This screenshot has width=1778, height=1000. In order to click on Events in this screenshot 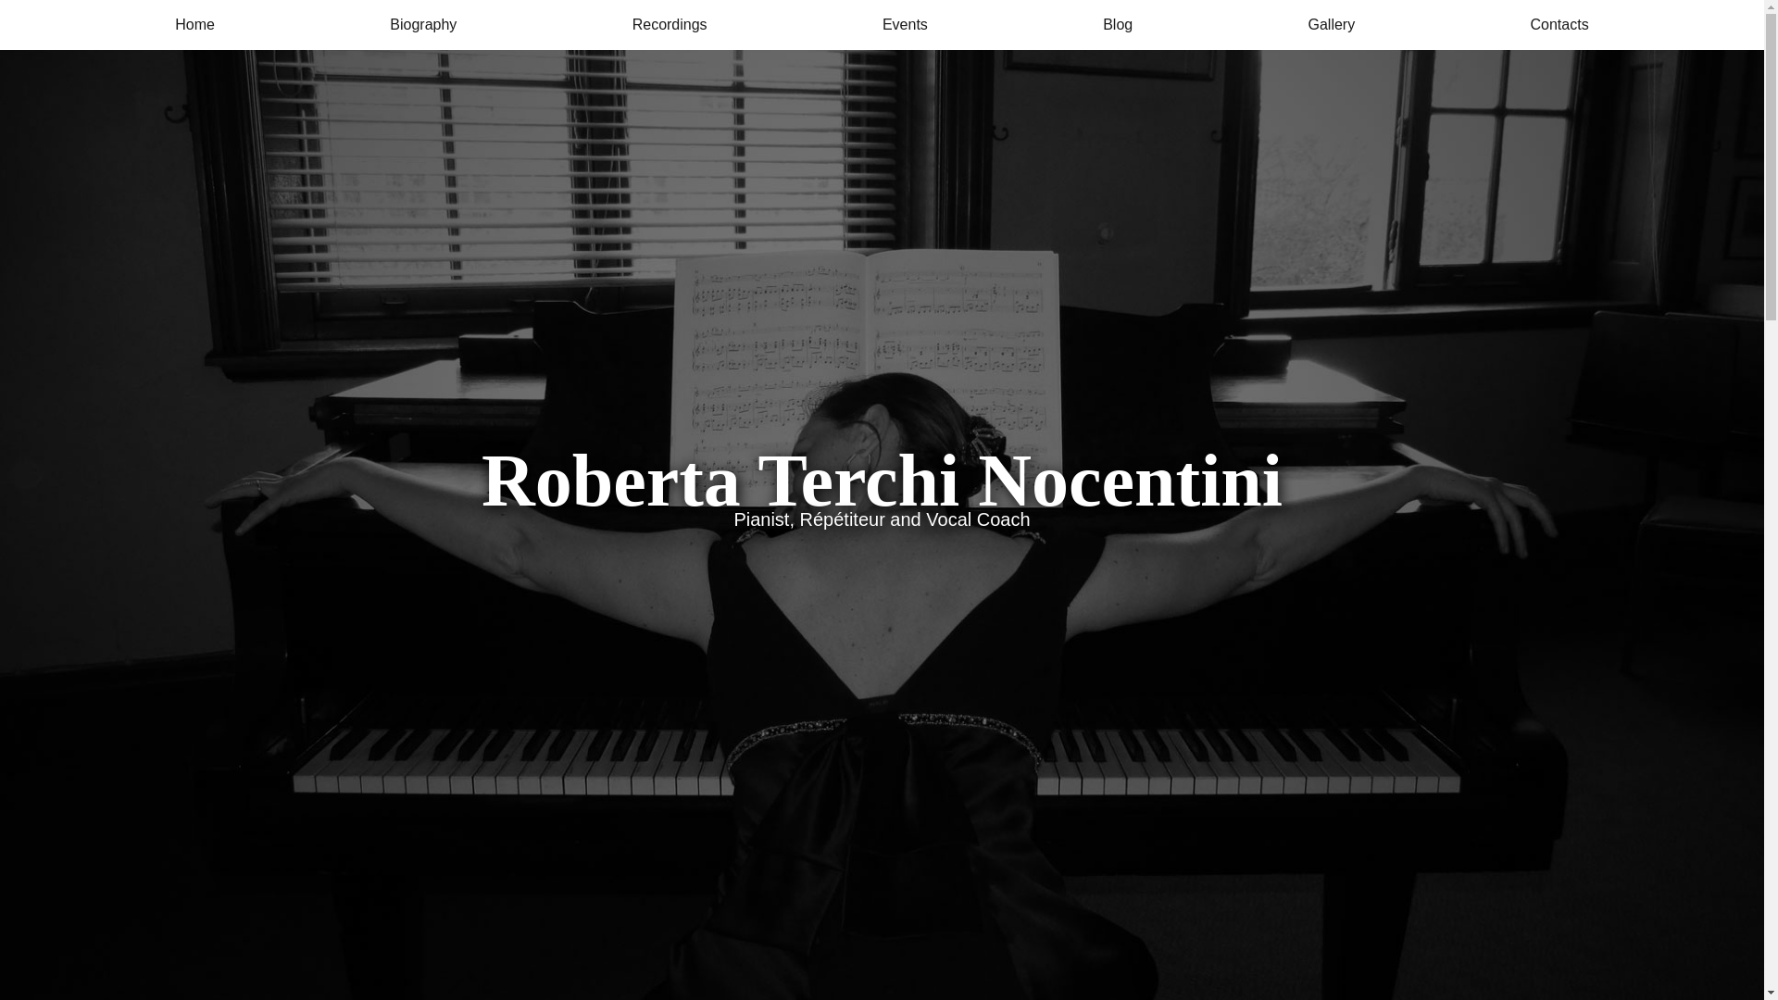, I will do `click(905, 24)`.